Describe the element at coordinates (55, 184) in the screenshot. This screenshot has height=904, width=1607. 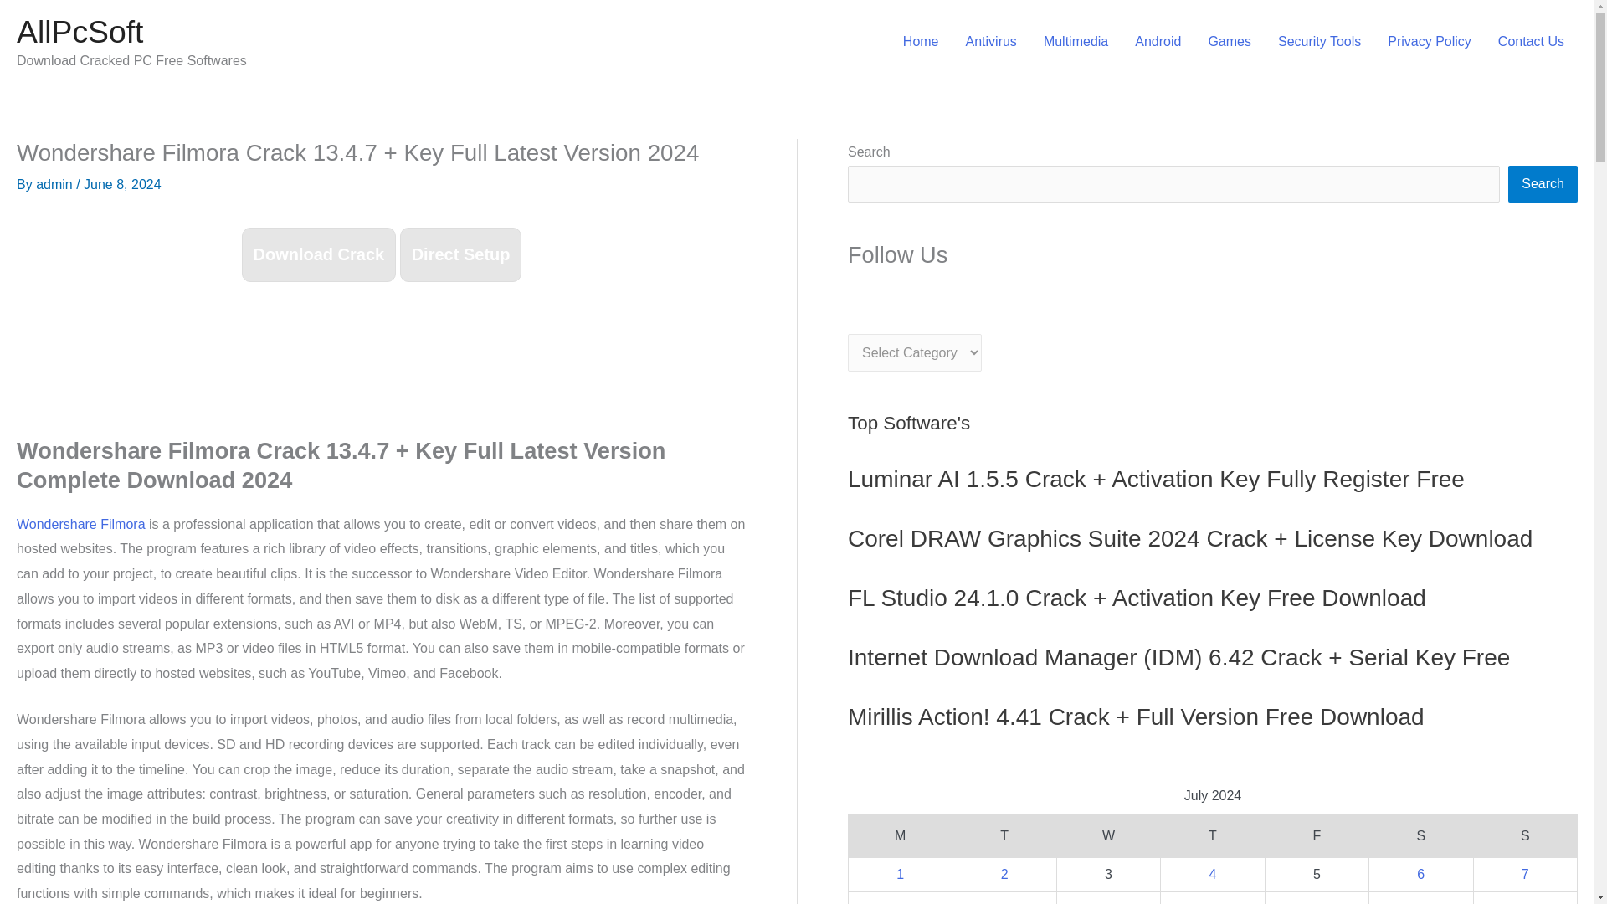
I see `View all posts by admin` at that location.